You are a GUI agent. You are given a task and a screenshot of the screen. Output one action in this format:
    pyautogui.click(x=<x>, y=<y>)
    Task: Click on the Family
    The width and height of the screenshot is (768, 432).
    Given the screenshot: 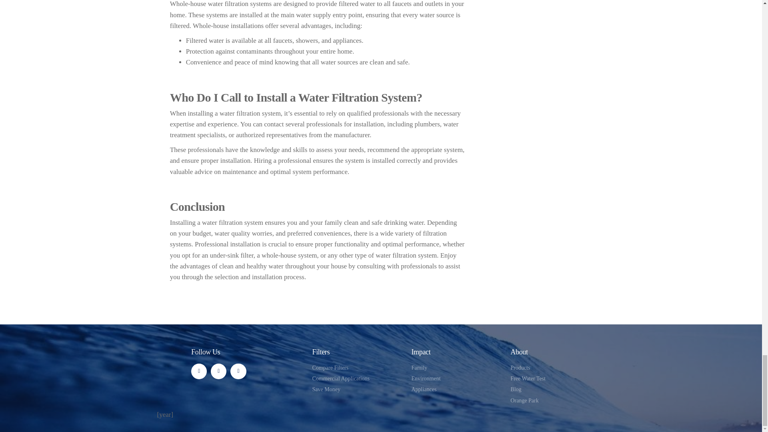 What is the action you would take?
    pyautogui.click(x=456, y=368)
    